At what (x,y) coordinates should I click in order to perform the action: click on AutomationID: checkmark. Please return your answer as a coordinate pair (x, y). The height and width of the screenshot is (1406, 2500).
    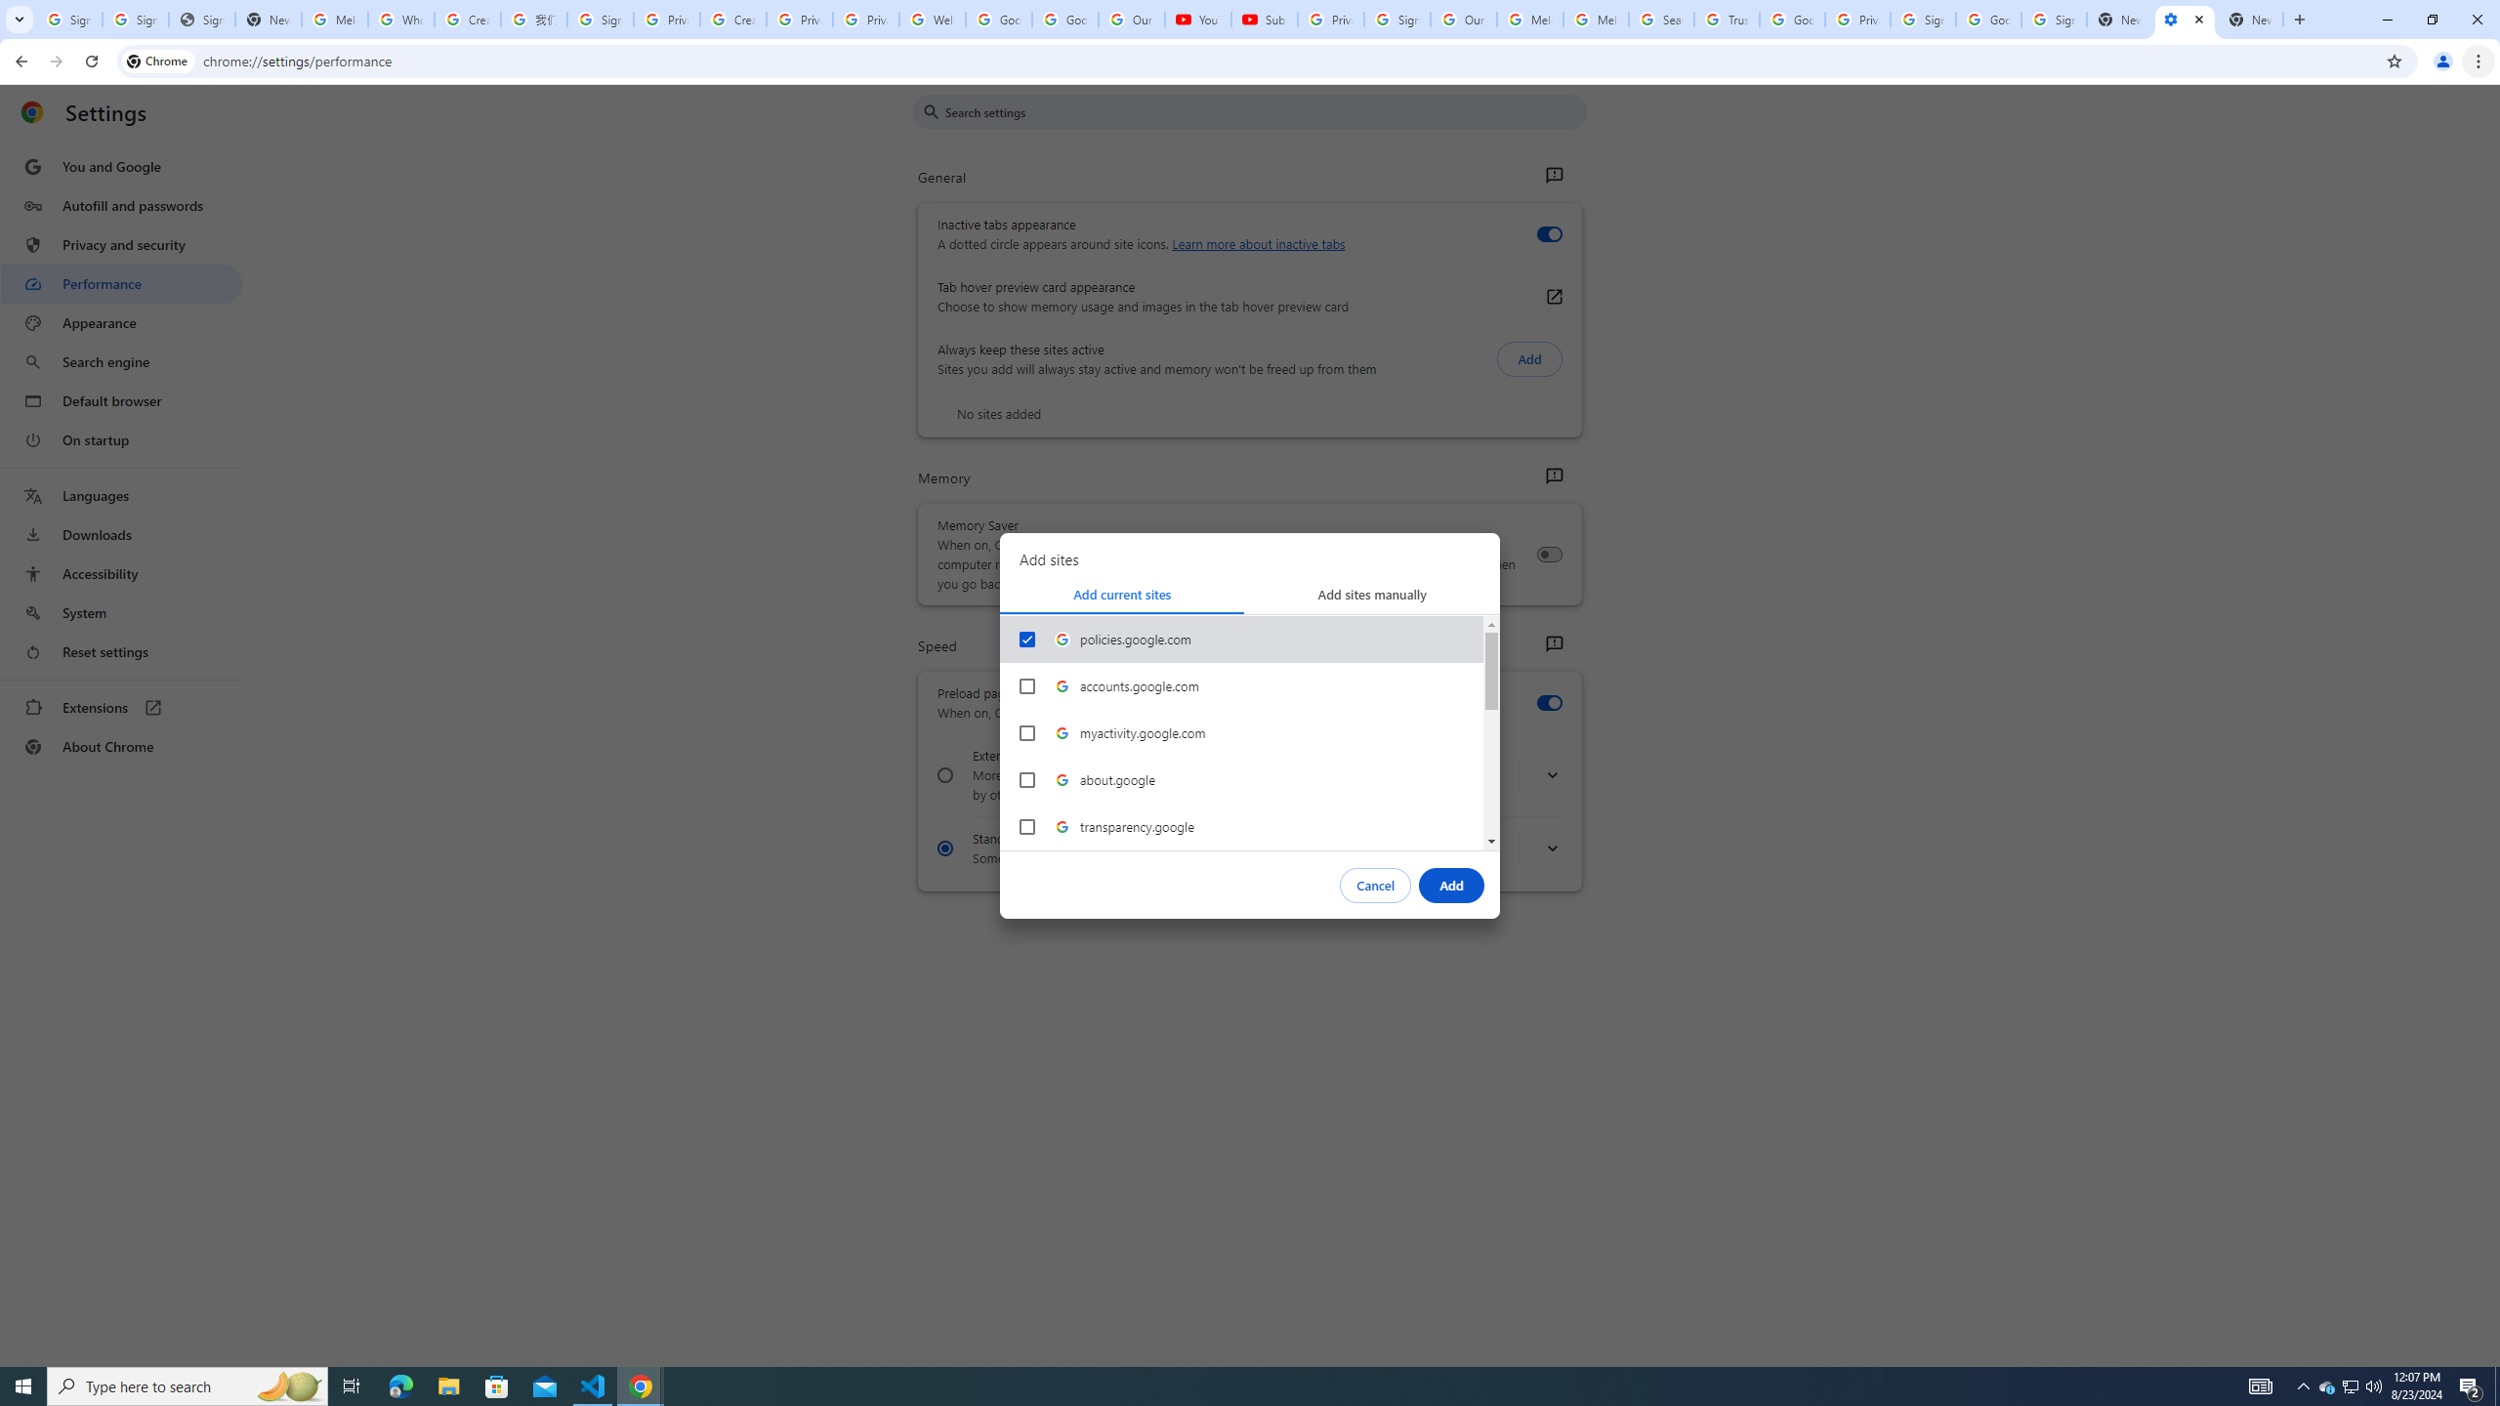
    Looking at the image, I should click on (1027, 639).